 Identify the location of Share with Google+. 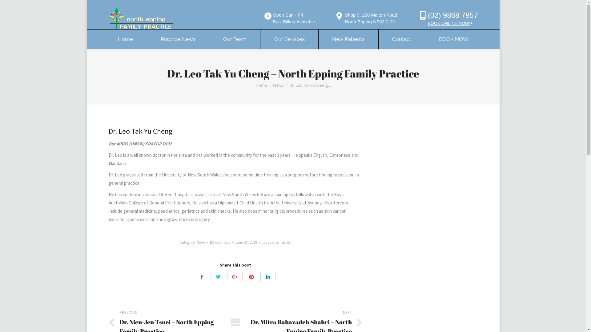
(235, 277).